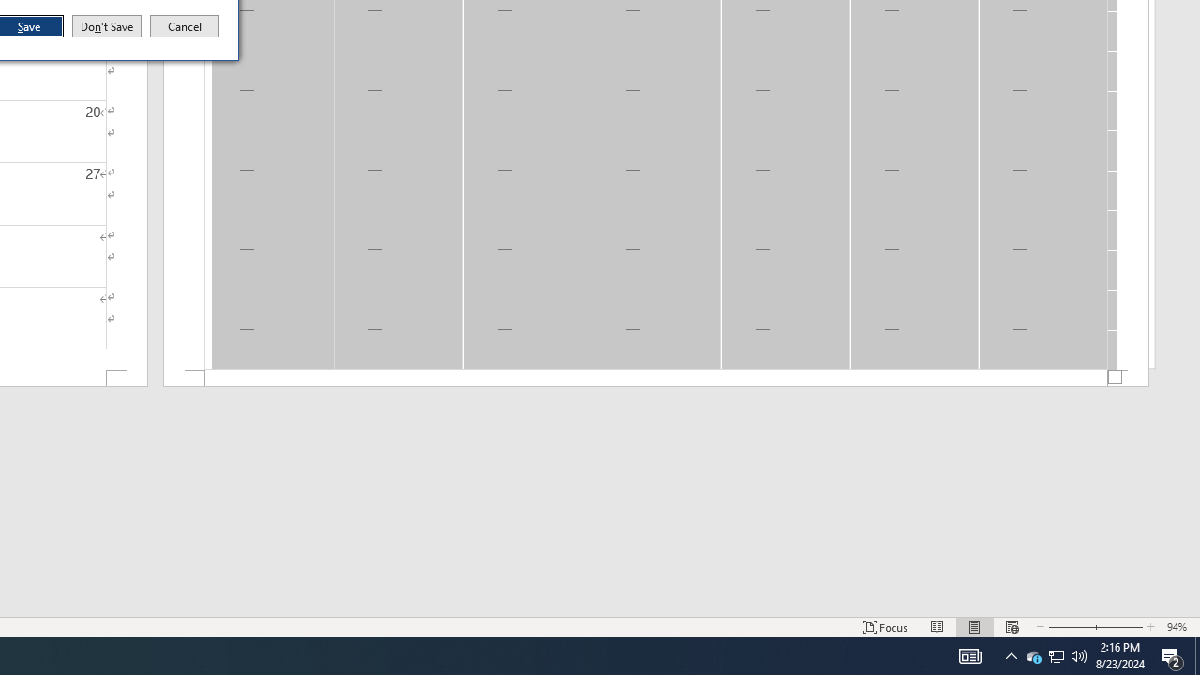 This screenshot has height=675, width=1200. Describe the element at coordinates (107, 26) in the screenshot. I see `Don't Save` at that location.